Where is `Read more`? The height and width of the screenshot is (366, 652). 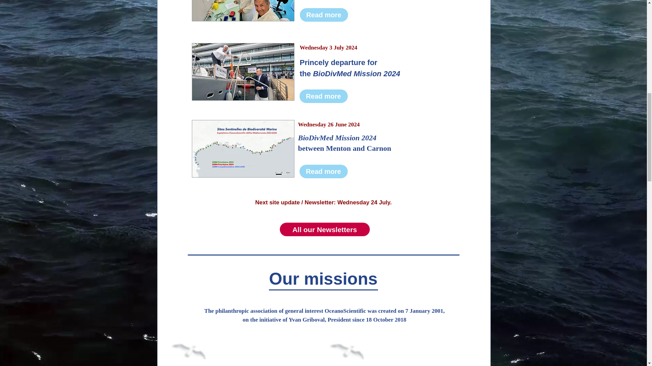 Read more is located at coordinates (323, 96).